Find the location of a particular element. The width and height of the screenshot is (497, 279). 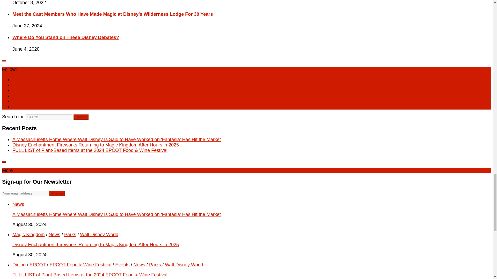

Expand Sidebar is located at coordinates (4, 162).